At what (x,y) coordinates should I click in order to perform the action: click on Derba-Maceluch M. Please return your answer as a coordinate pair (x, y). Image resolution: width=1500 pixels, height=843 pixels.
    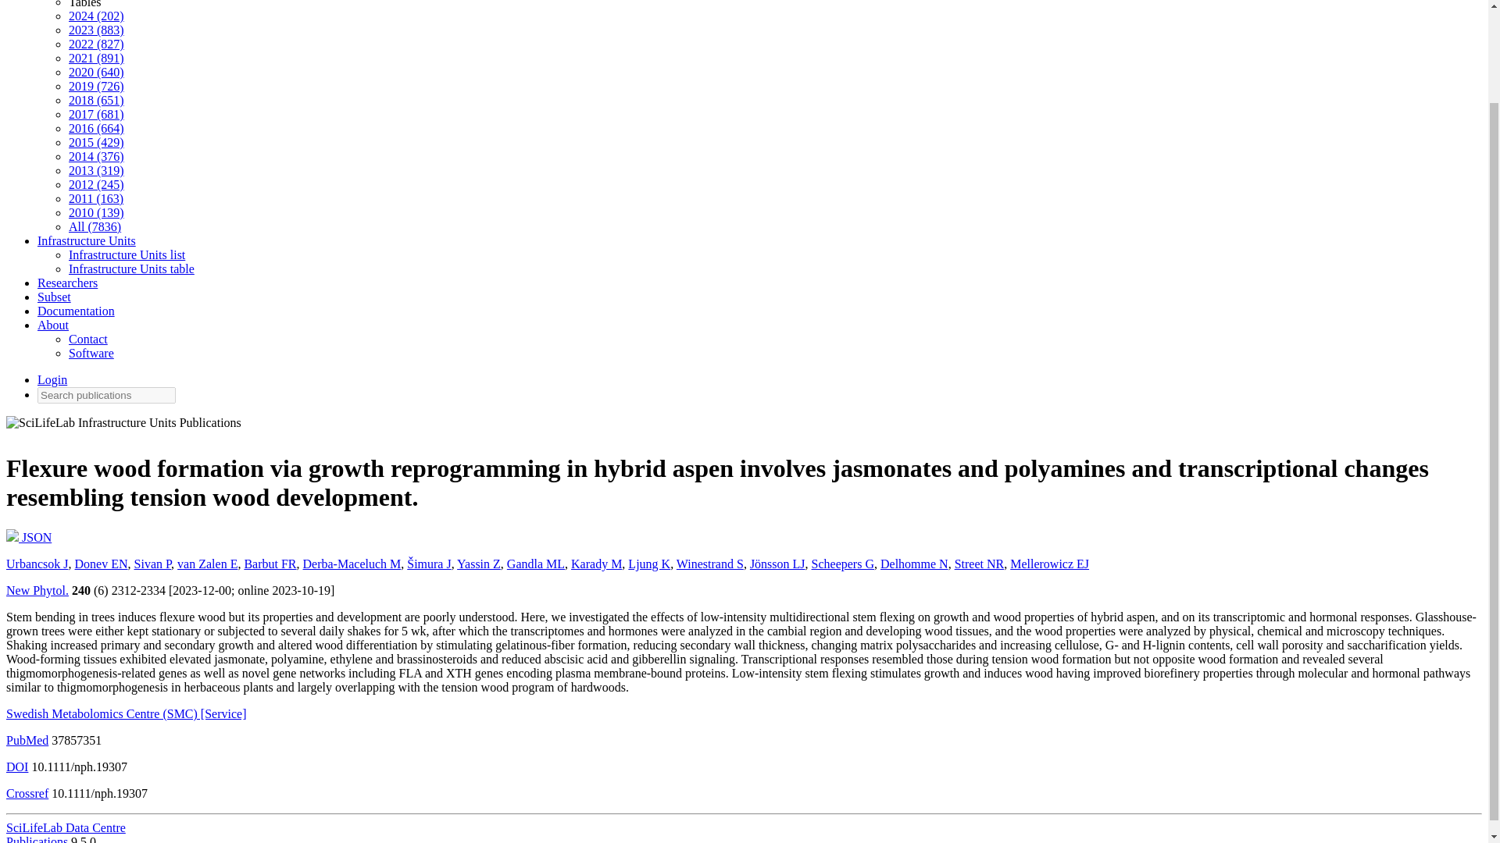
    Looking at the image, I should click on (352, 564).